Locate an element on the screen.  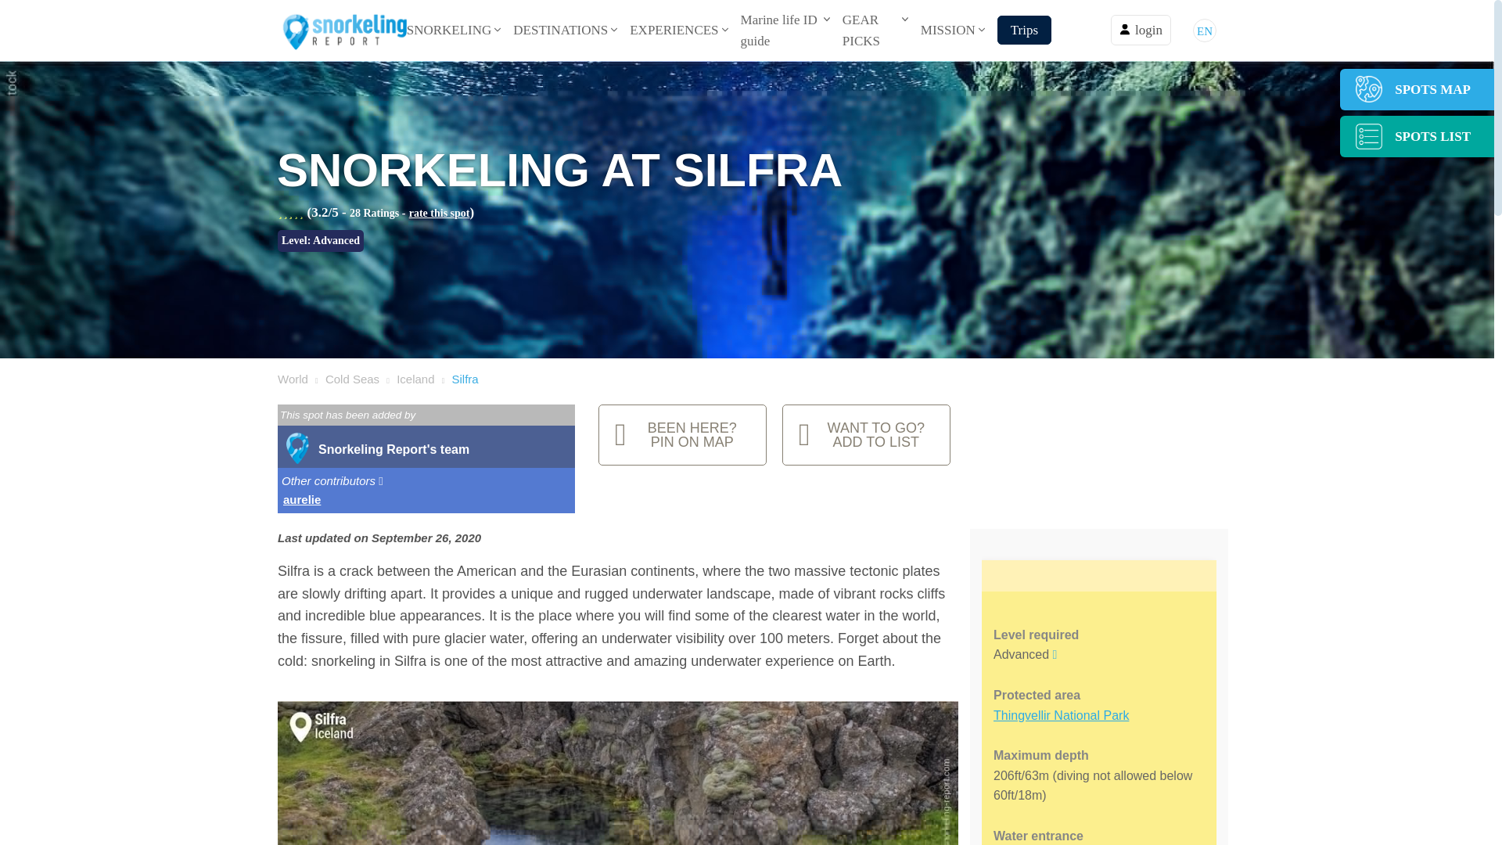
English is located at coordinates (1205, 30).